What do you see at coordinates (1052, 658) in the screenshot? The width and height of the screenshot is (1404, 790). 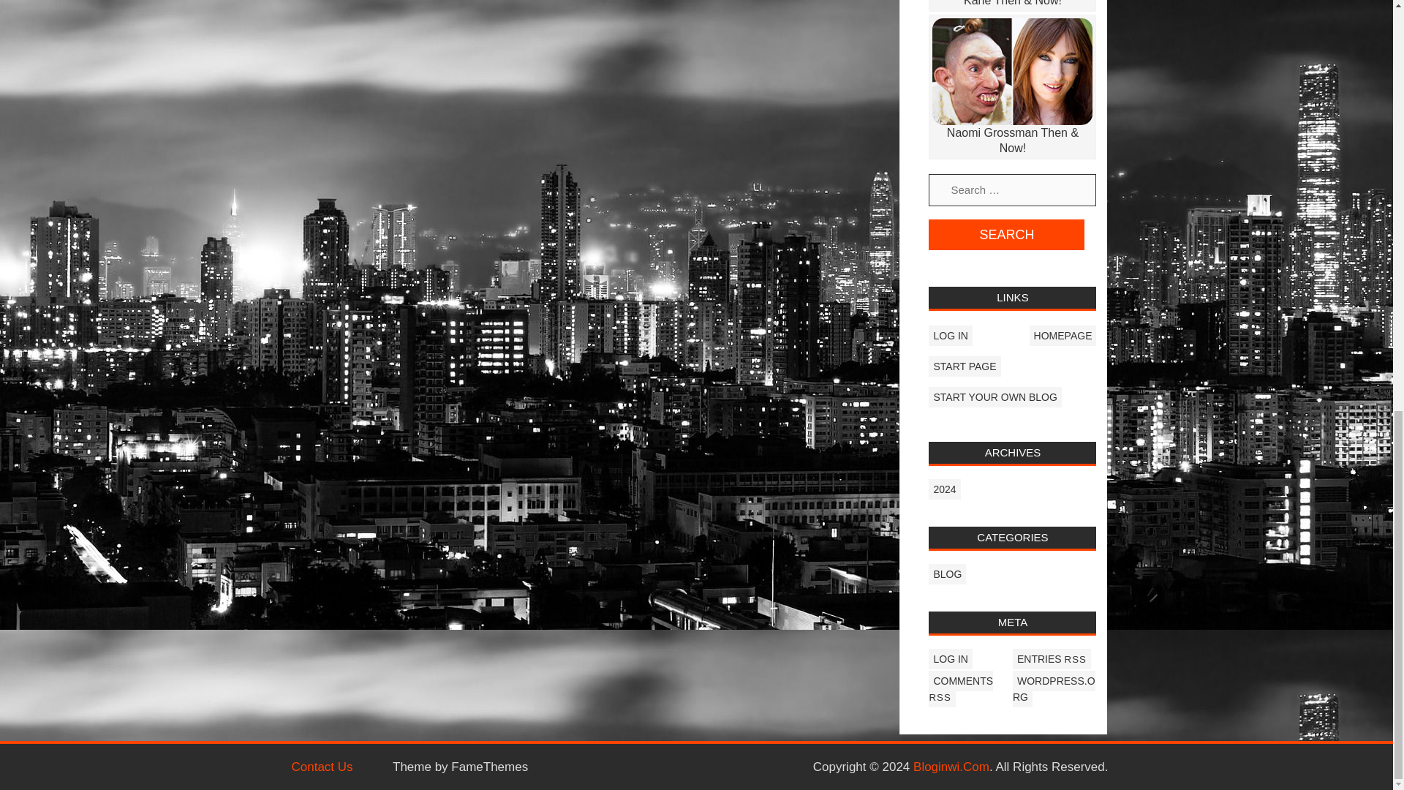 I see `ENTRIES RSS` at bounding box center [1052, 658].